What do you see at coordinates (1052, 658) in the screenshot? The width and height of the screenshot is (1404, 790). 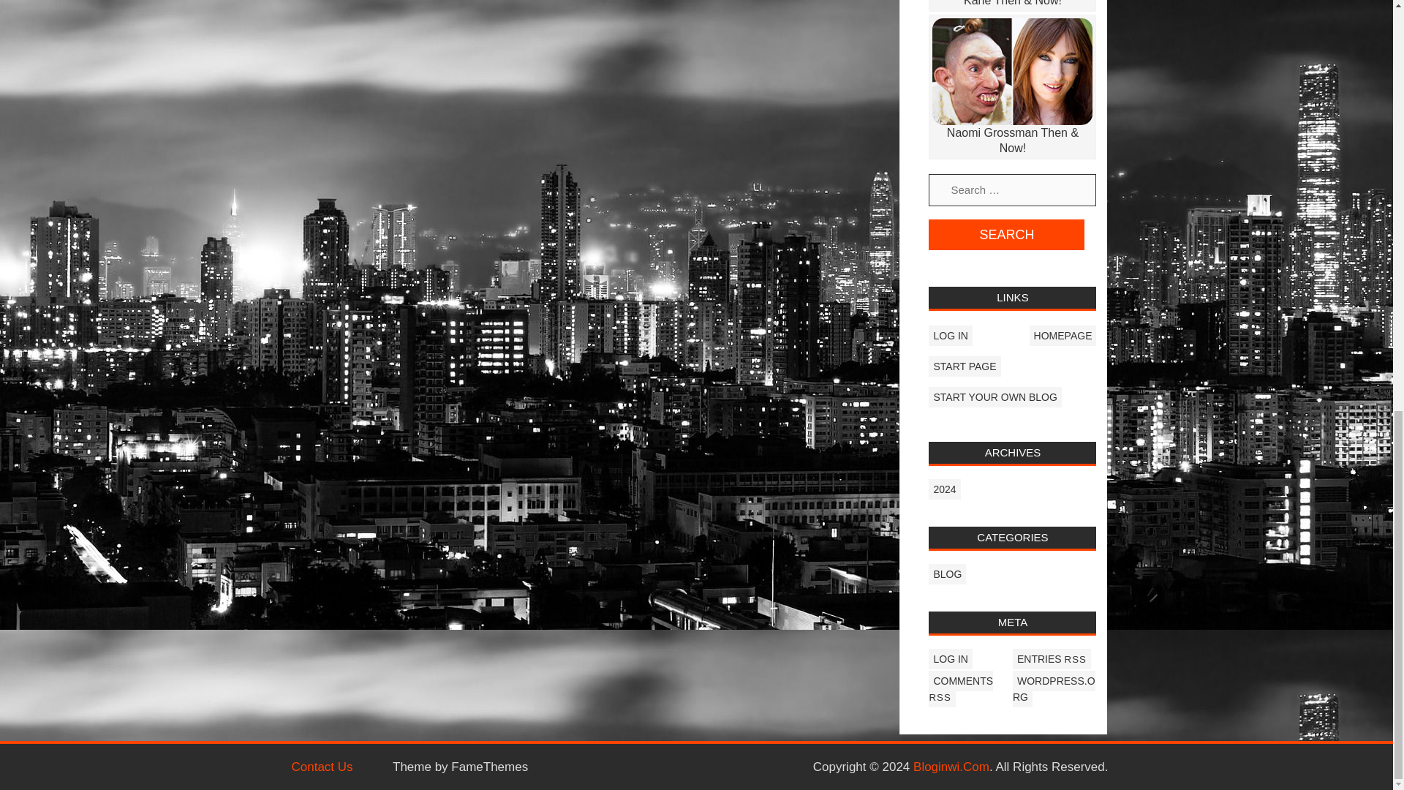 I see `ENTRIES RSS` at bounding box center [1052, 658].